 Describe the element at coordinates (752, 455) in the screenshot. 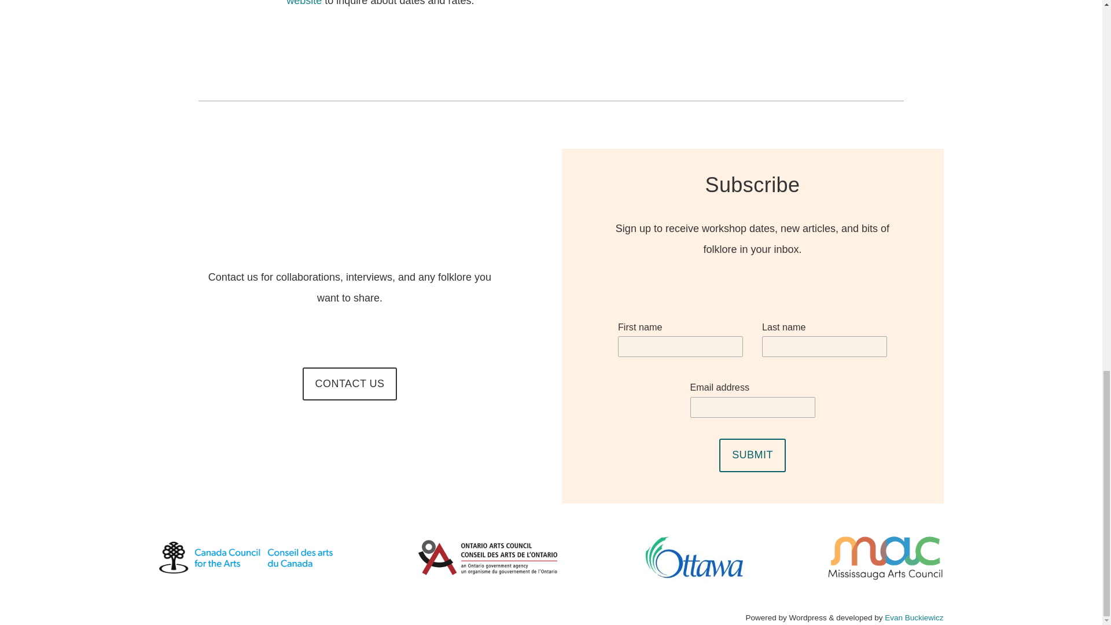

I see `Submit` at that location.